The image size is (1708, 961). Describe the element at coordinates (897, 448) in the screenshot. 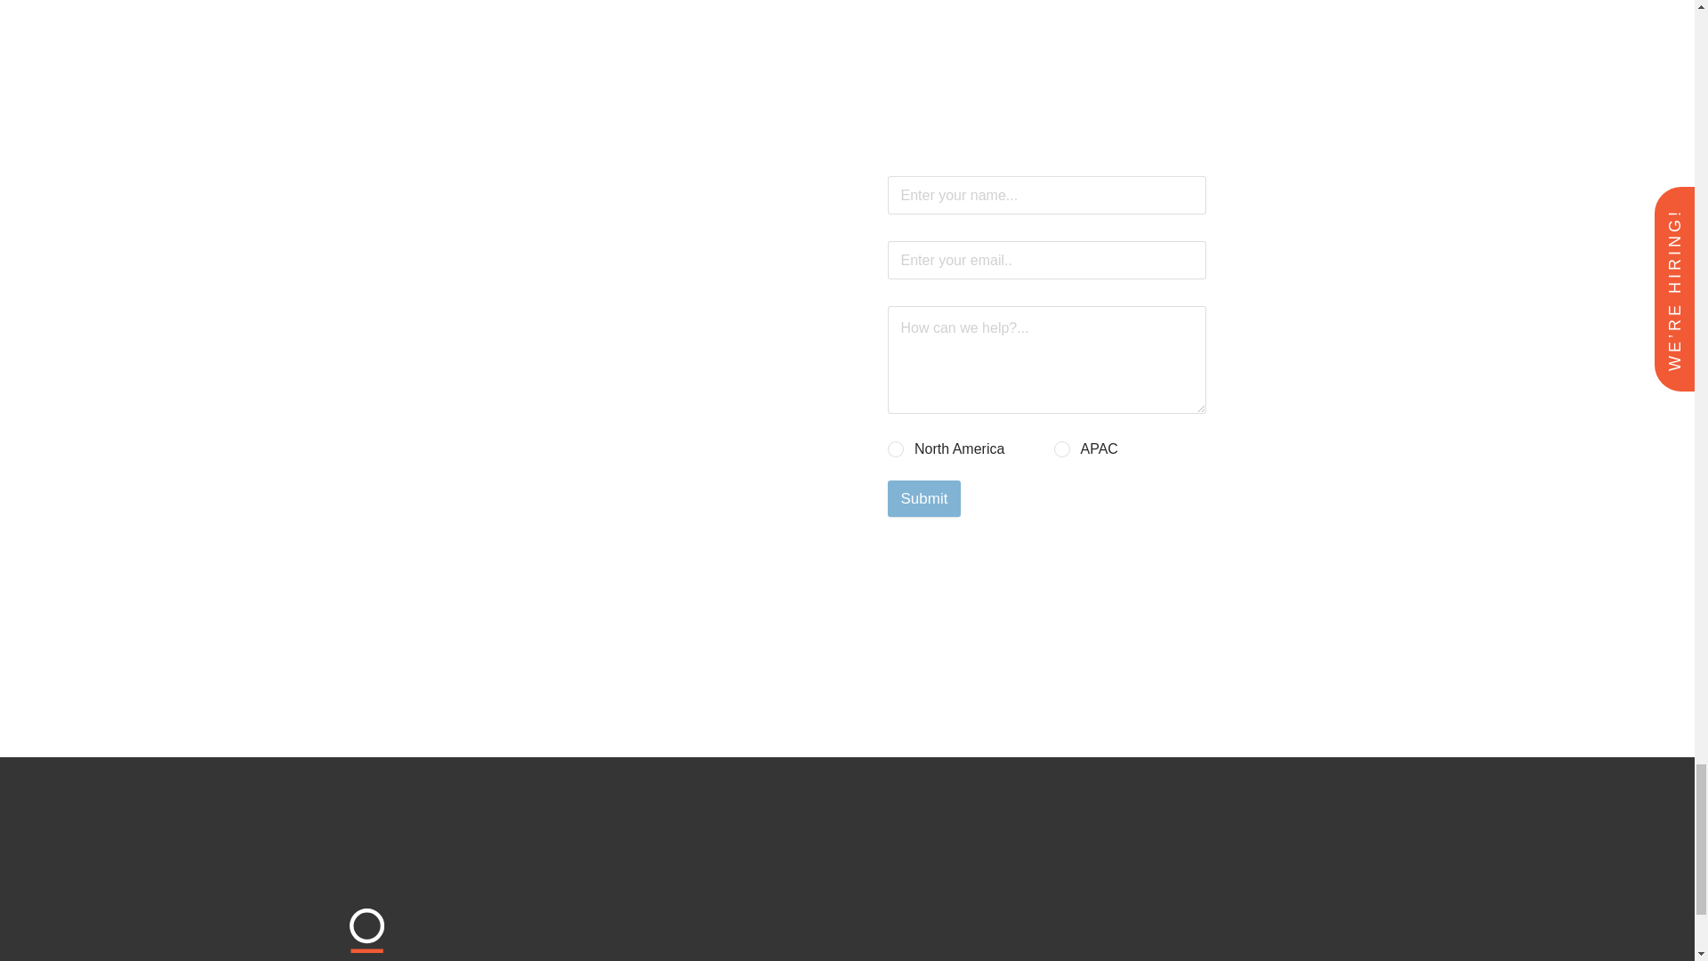

I see `North America` at that location.